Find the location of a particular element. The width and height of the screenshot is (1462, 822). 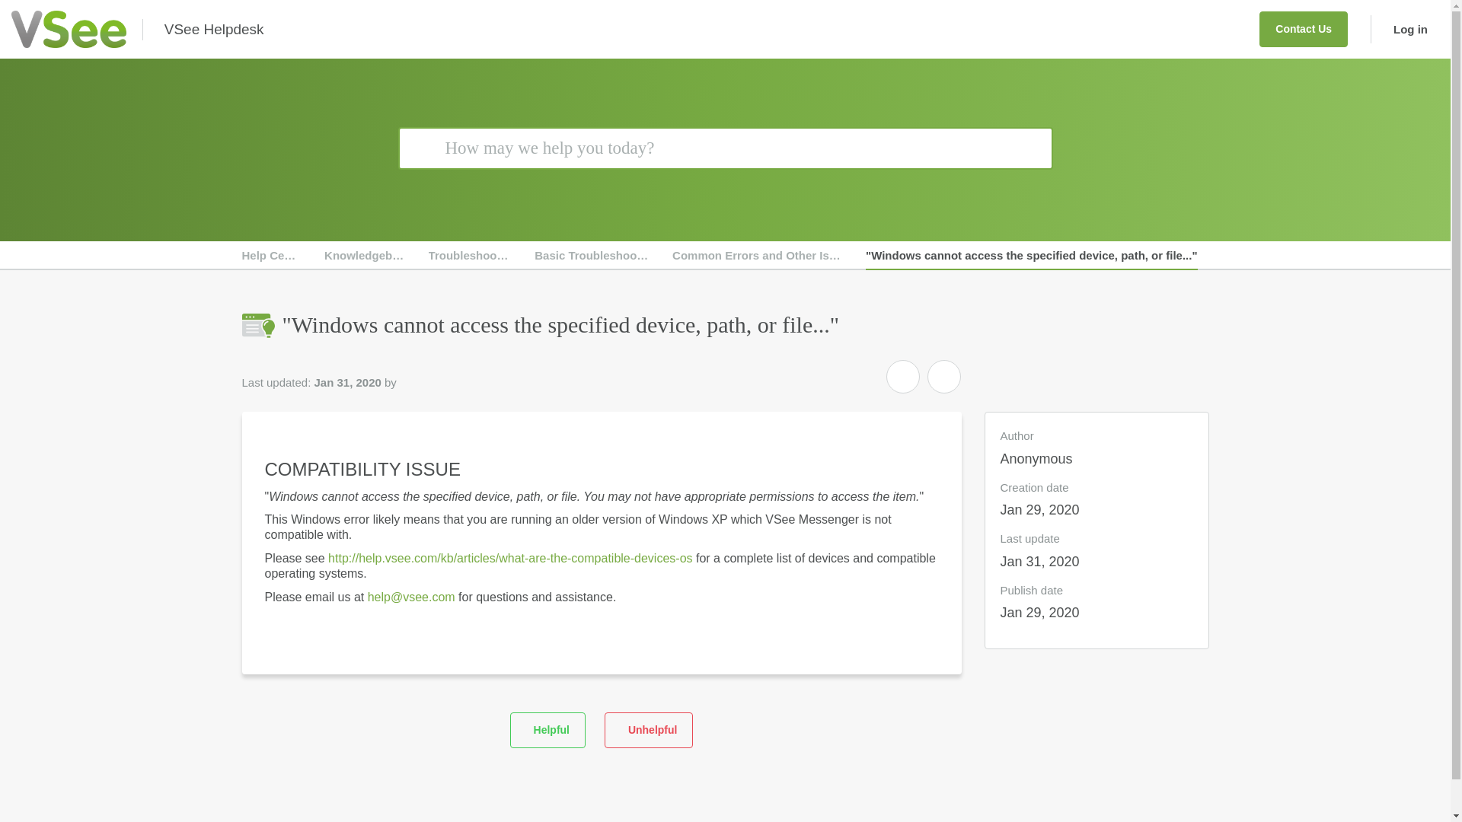

Knowledgebase is located at coordinates (365, 256).